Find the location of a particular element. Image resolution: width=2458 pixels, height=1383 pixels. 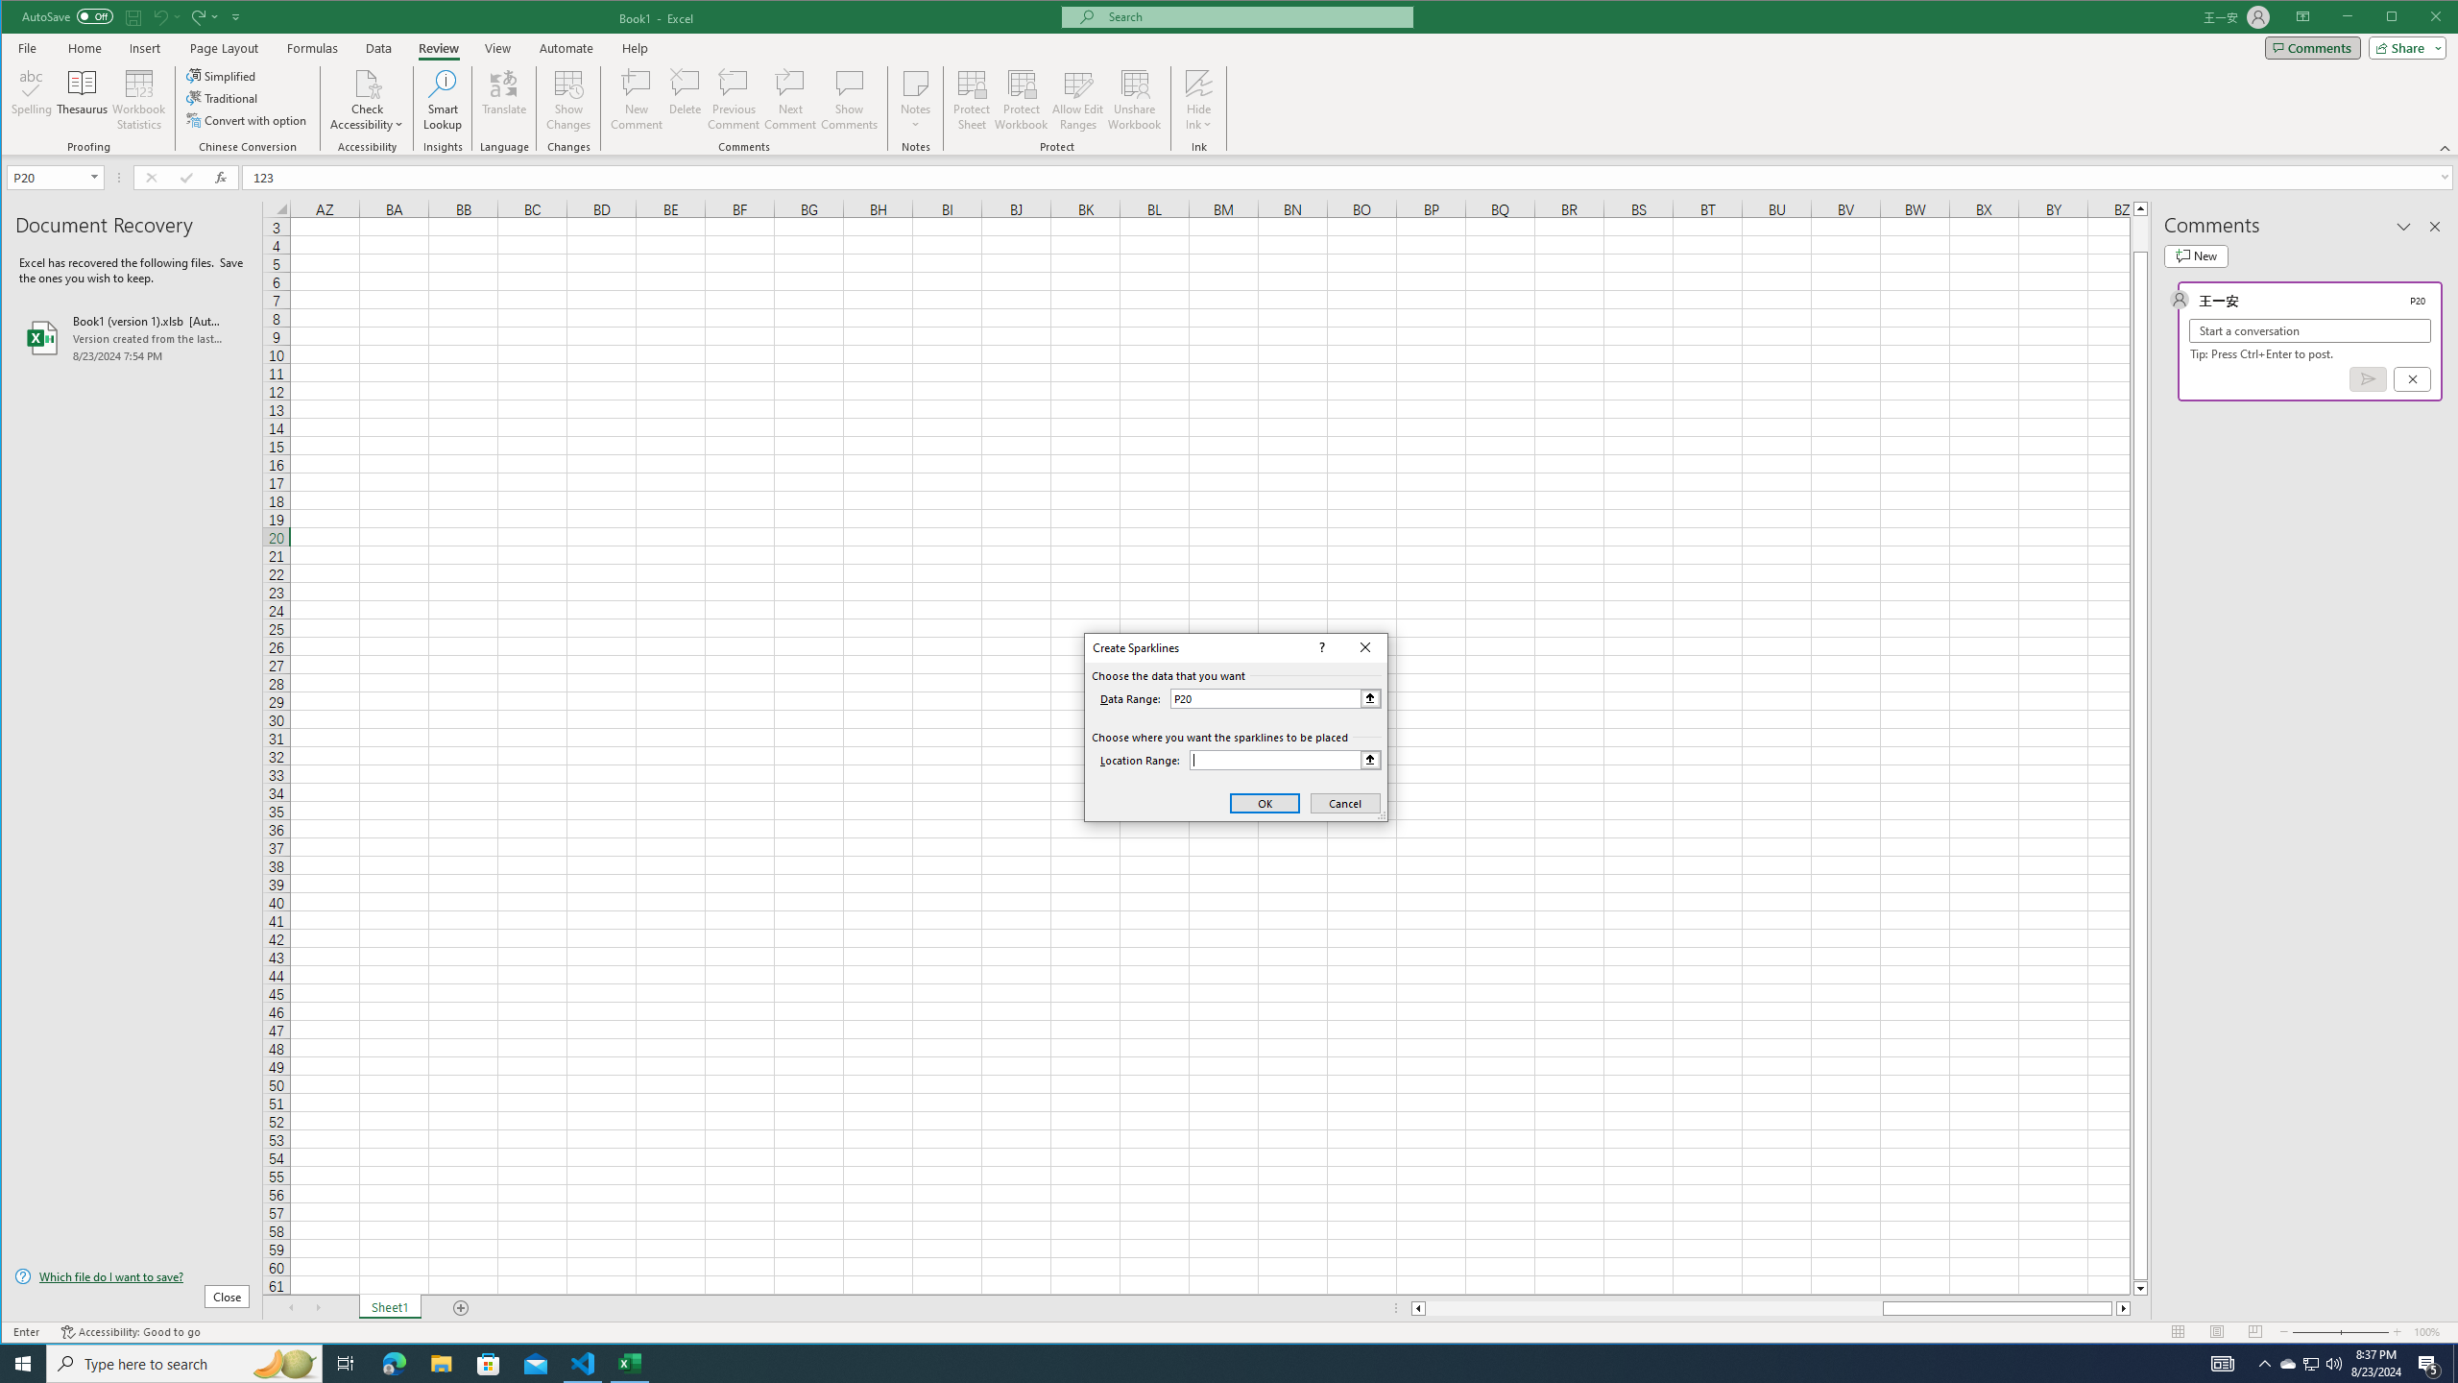

Action Center, 5 new notifications is located at coordinates (2429, 1364).